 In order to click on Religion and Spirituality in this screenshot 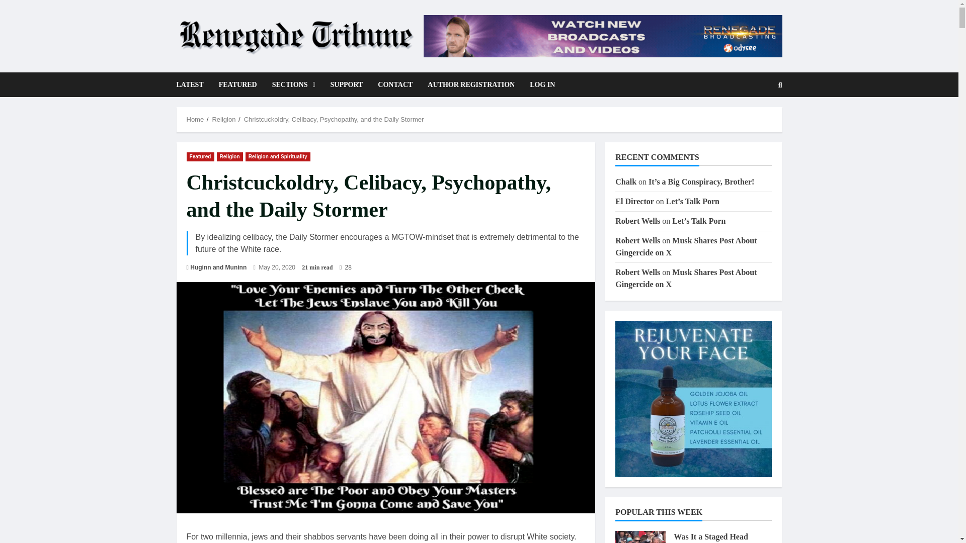, I will do `click(278, 157)`.